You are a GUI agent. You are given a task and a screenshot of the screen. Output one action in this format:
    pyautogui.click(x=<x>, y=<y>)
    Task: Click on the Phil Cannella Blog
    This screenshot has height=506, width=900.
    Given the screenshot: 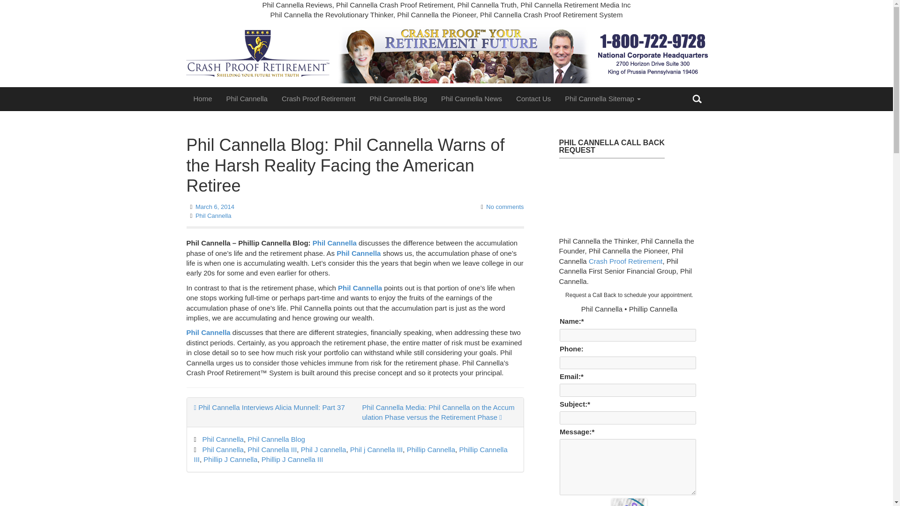 What is the action you would take?
    pyautogui.click(x=398, y=98)
    